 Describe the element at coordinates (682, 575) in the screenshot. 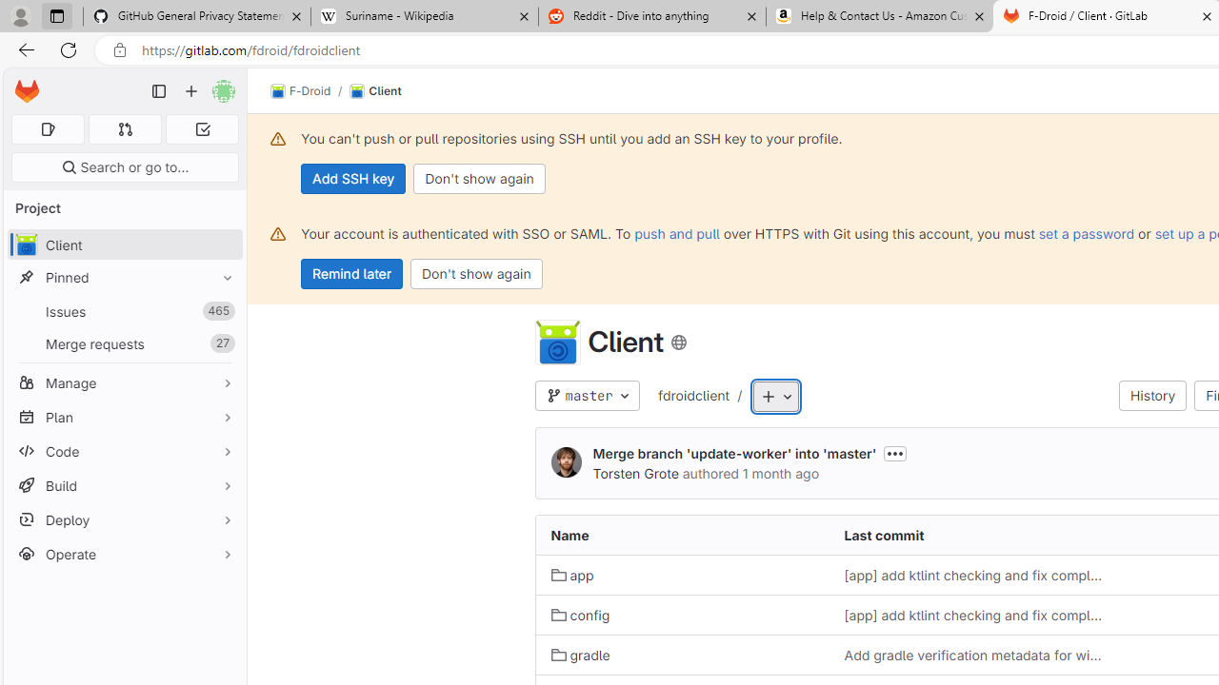

I see `app` at that location.